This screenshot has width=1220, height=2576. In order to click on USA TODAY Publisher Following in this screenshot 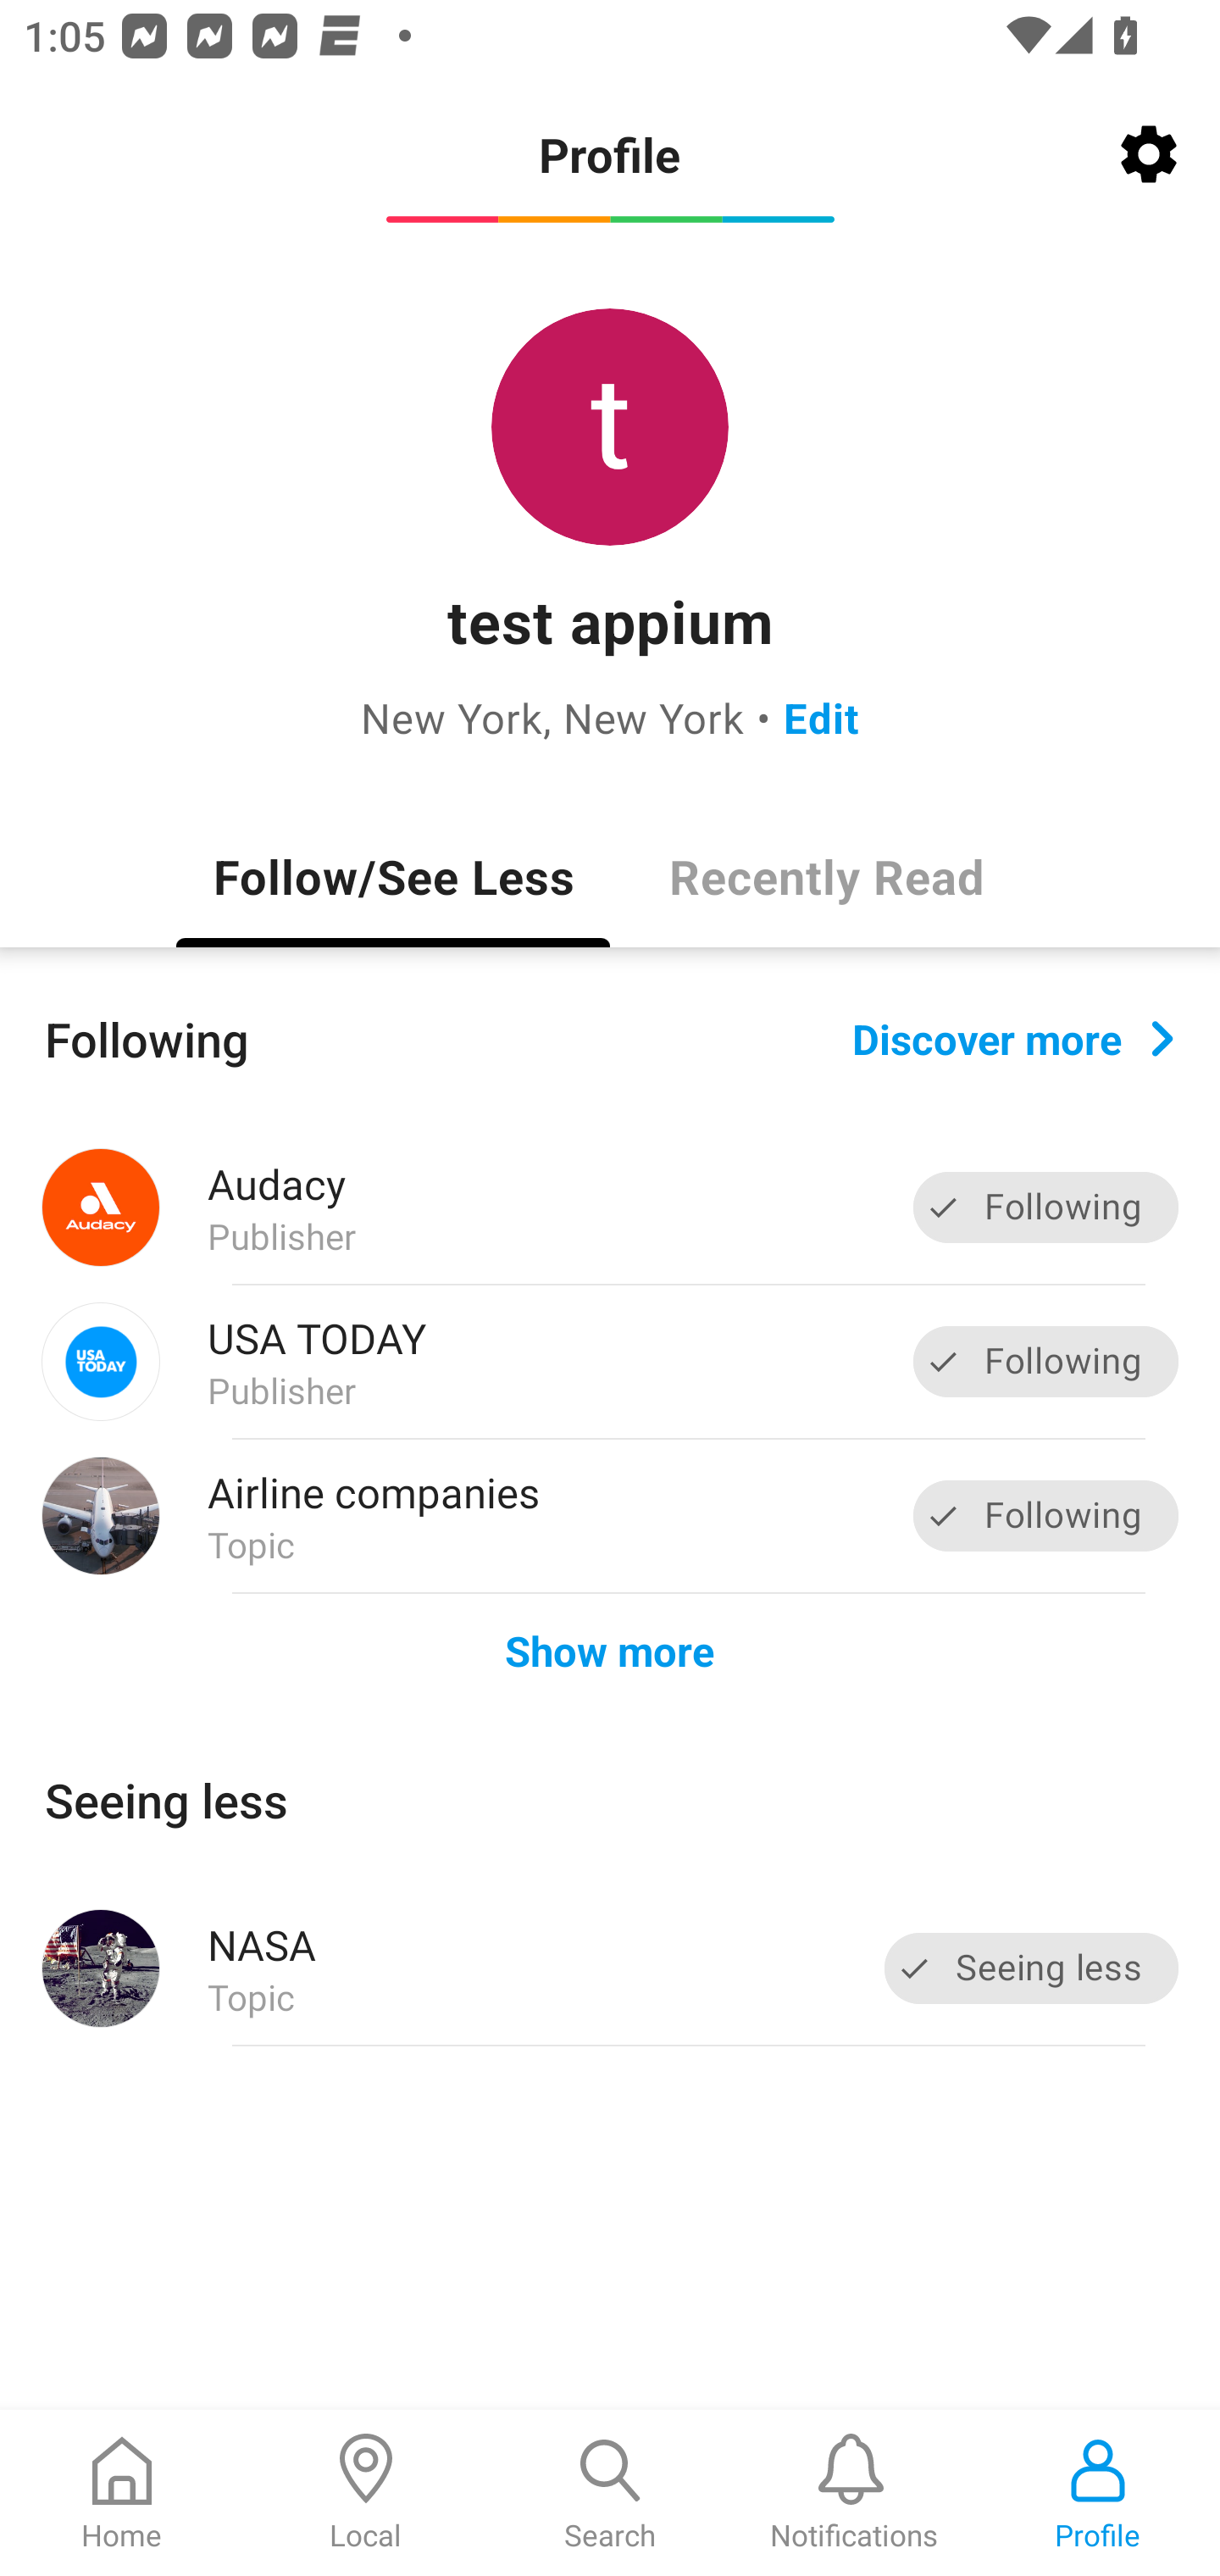, I will do `click(610, 1363)`.